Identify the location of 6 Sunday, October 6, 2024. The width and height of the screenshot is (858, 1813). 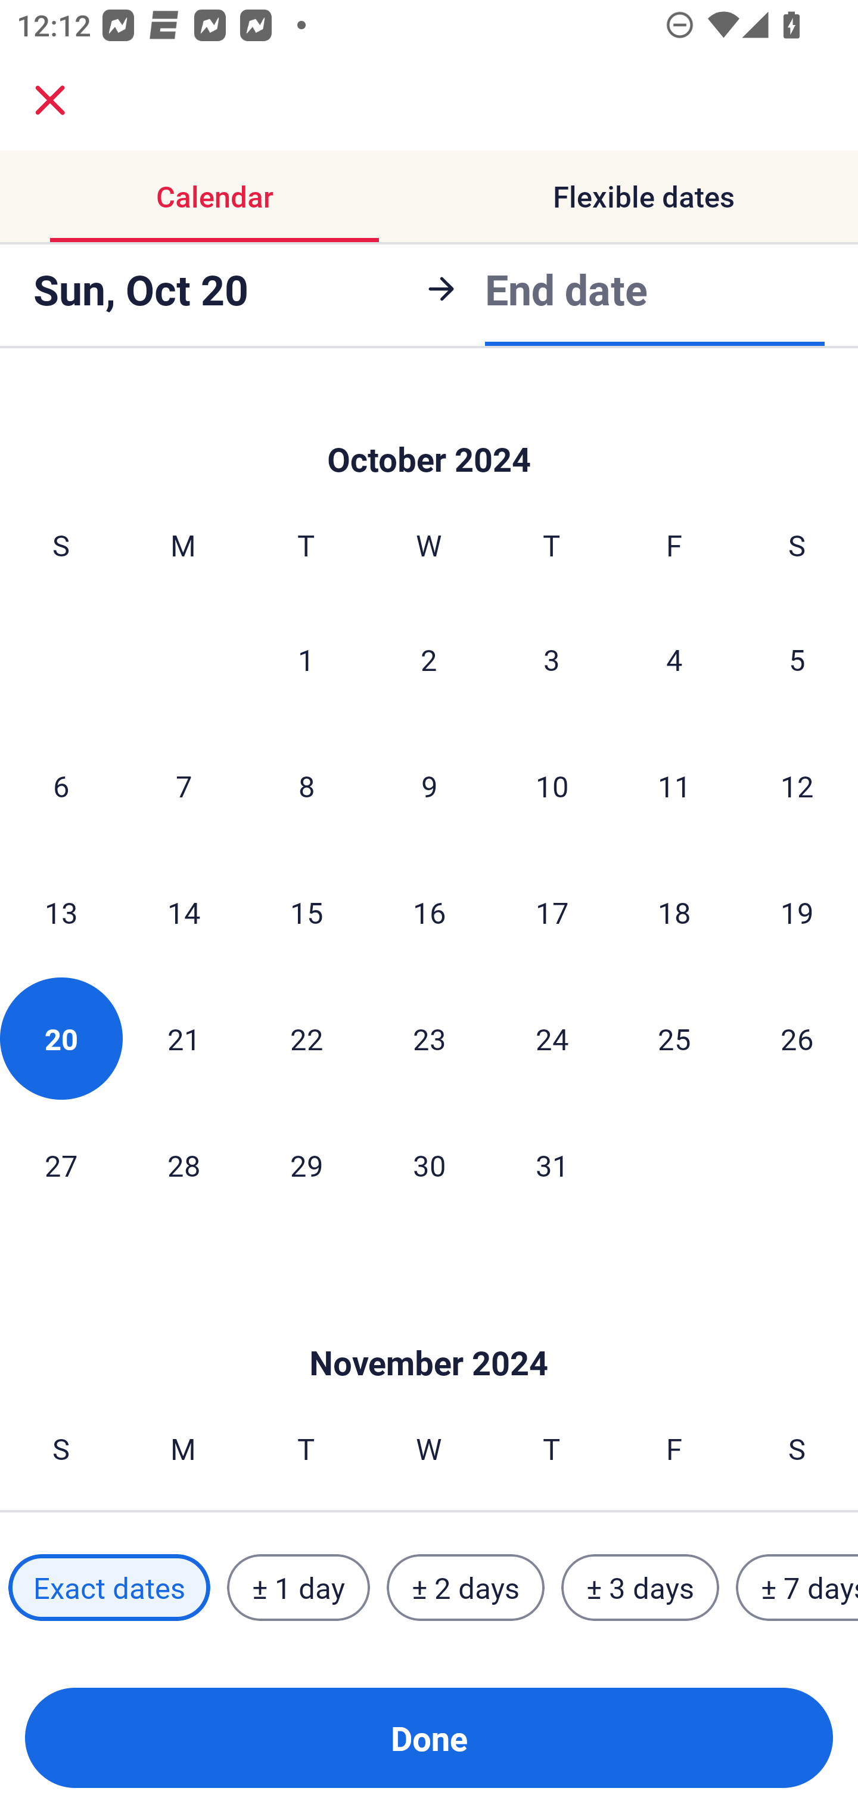
(61, 786).